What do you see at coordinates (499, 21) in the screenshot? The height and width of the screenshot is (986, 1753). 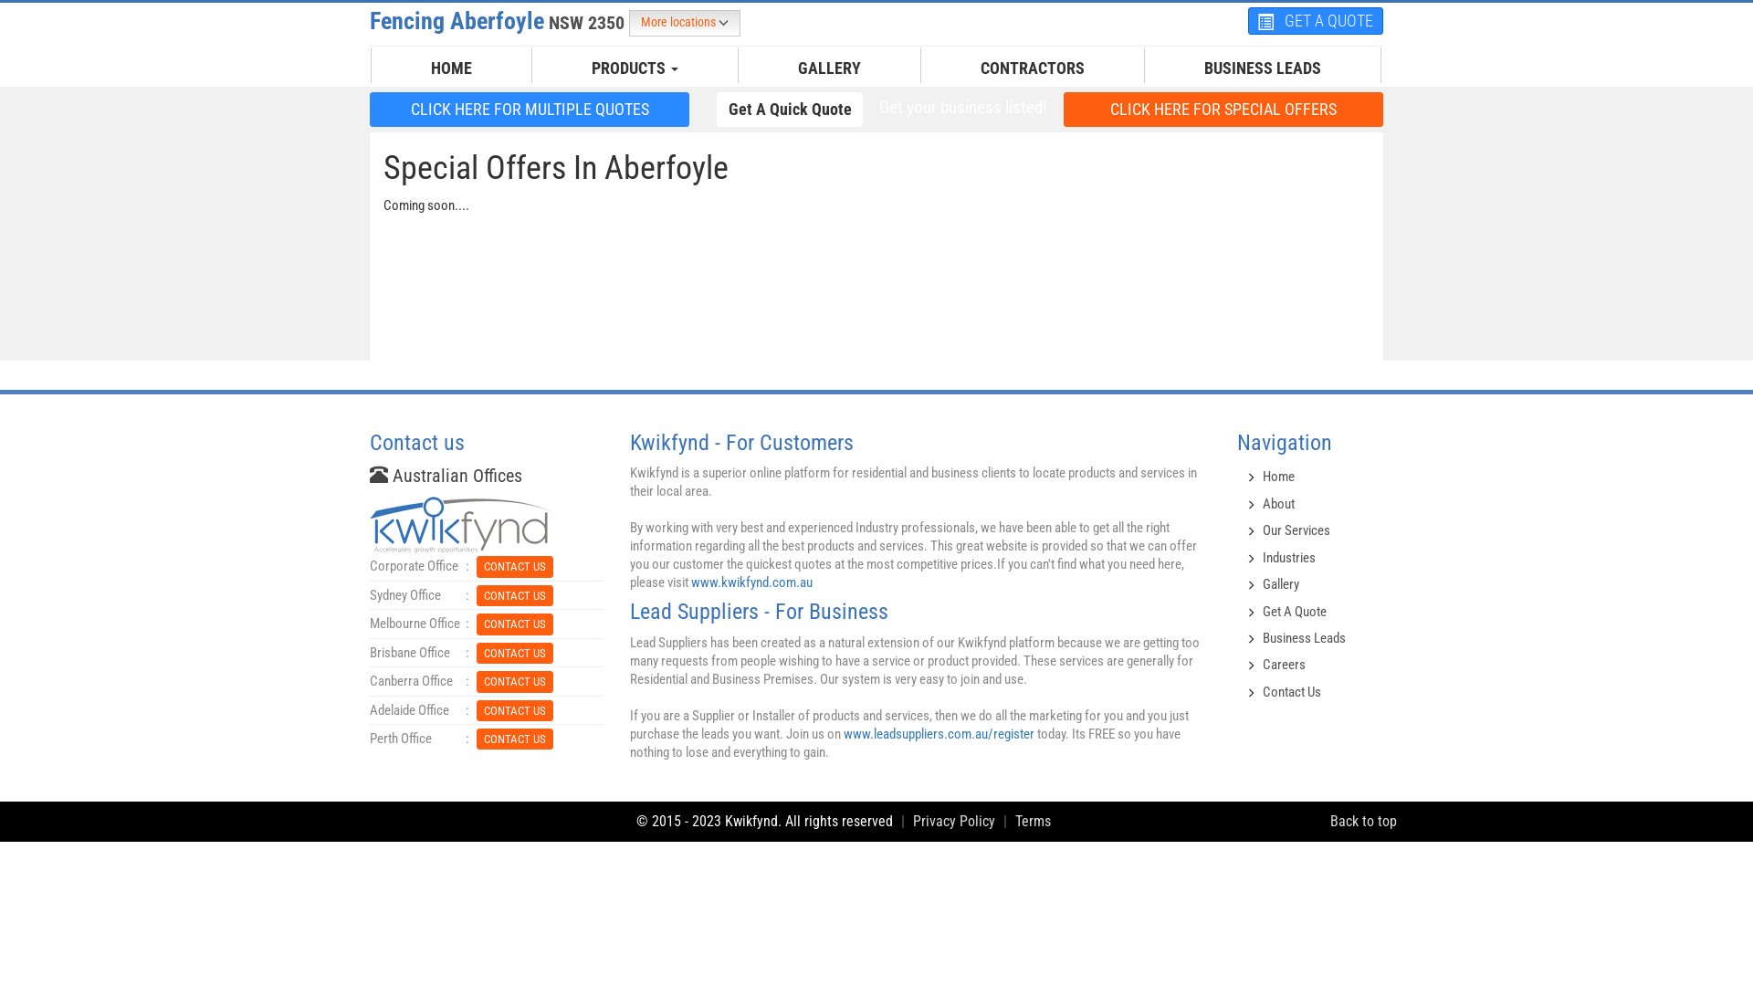 I see `Fencing Aberfoyle NSW 2350` at bounding box center [499, 21].